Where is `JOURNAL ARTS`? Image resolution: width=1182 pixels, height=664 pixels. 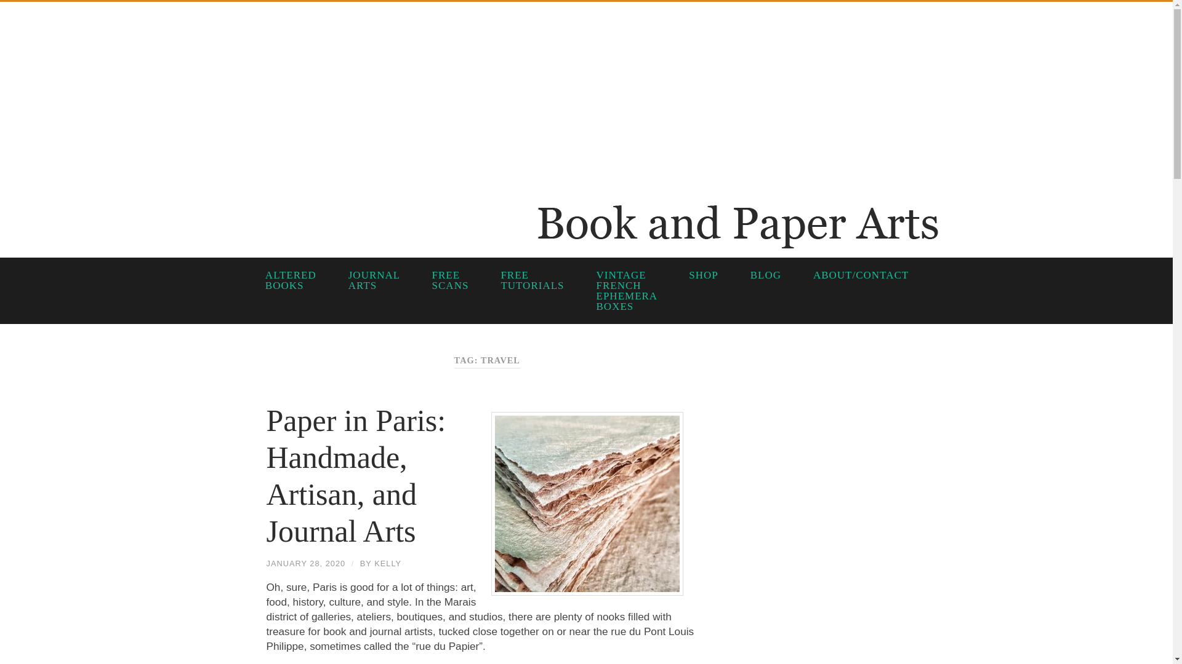 JOURNAL ARTS is located at coordinates (374, 280).